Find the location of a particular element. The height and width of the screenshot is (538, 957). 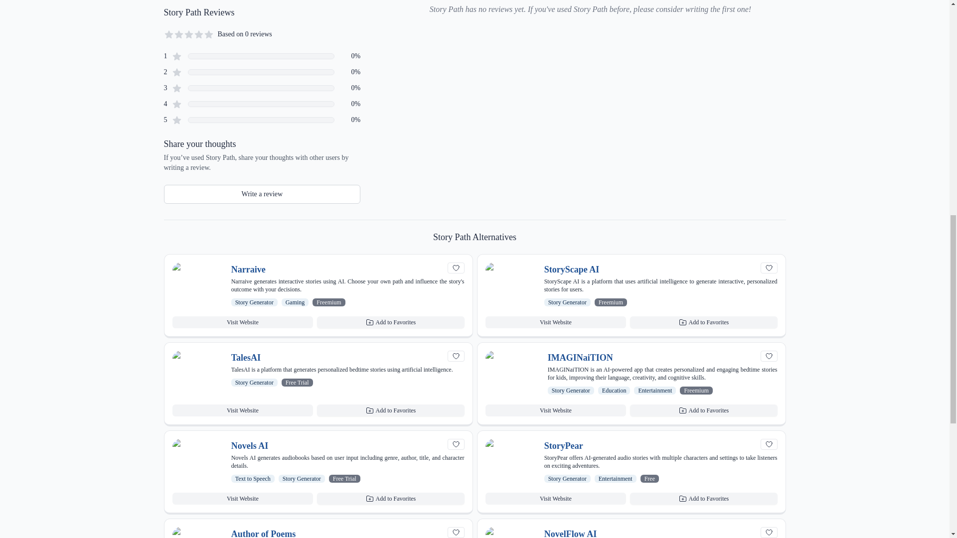

Story Generator is located at coordinates (254, 302).